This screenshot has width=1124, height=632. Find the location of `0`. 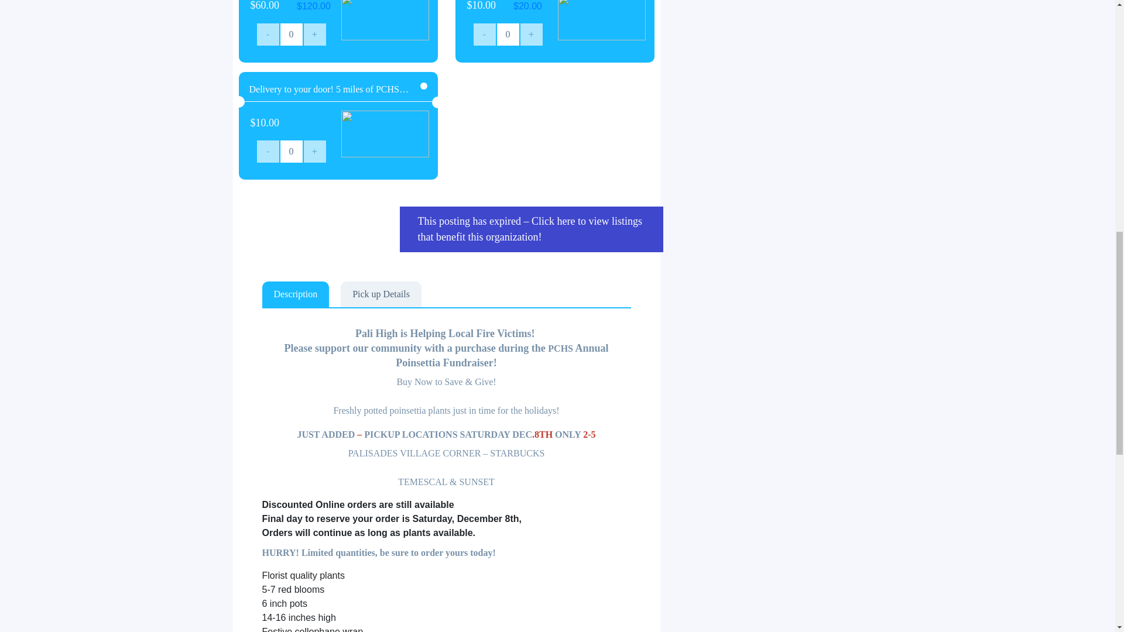

0 is located at coordinates (292, 34).